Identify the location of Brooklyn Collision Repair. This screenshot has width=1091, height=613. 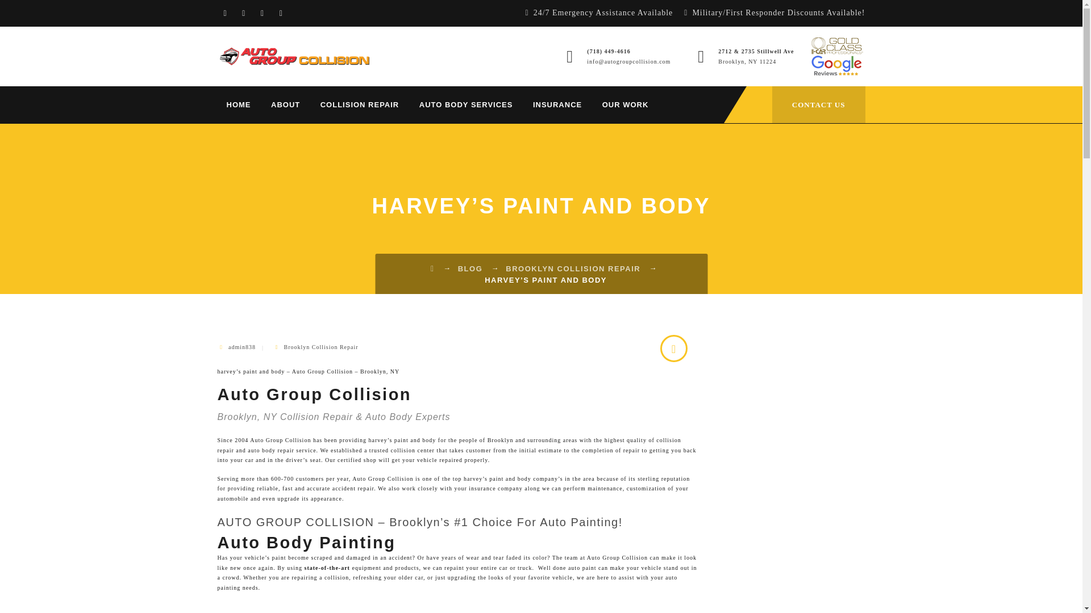
(321, 346).